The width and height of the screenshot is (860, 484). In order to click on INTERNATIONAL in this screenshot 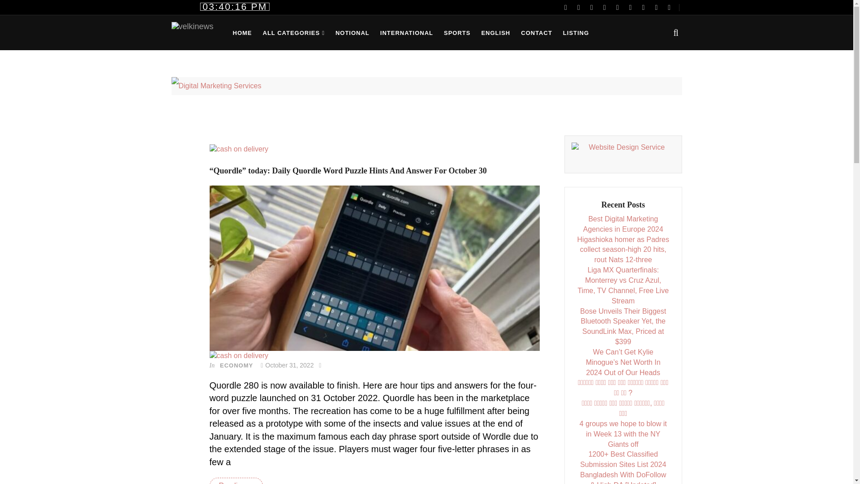, I will do `click(407, 33)`.